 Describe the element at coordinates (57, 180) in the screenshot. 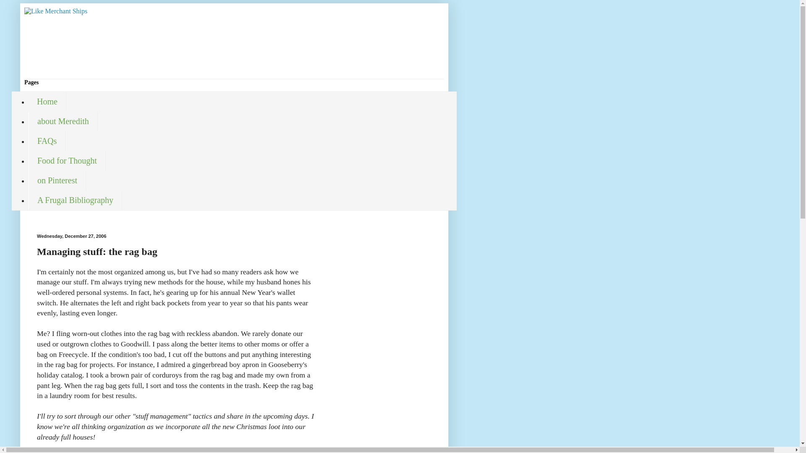

I see `on Pinterest` at that location.